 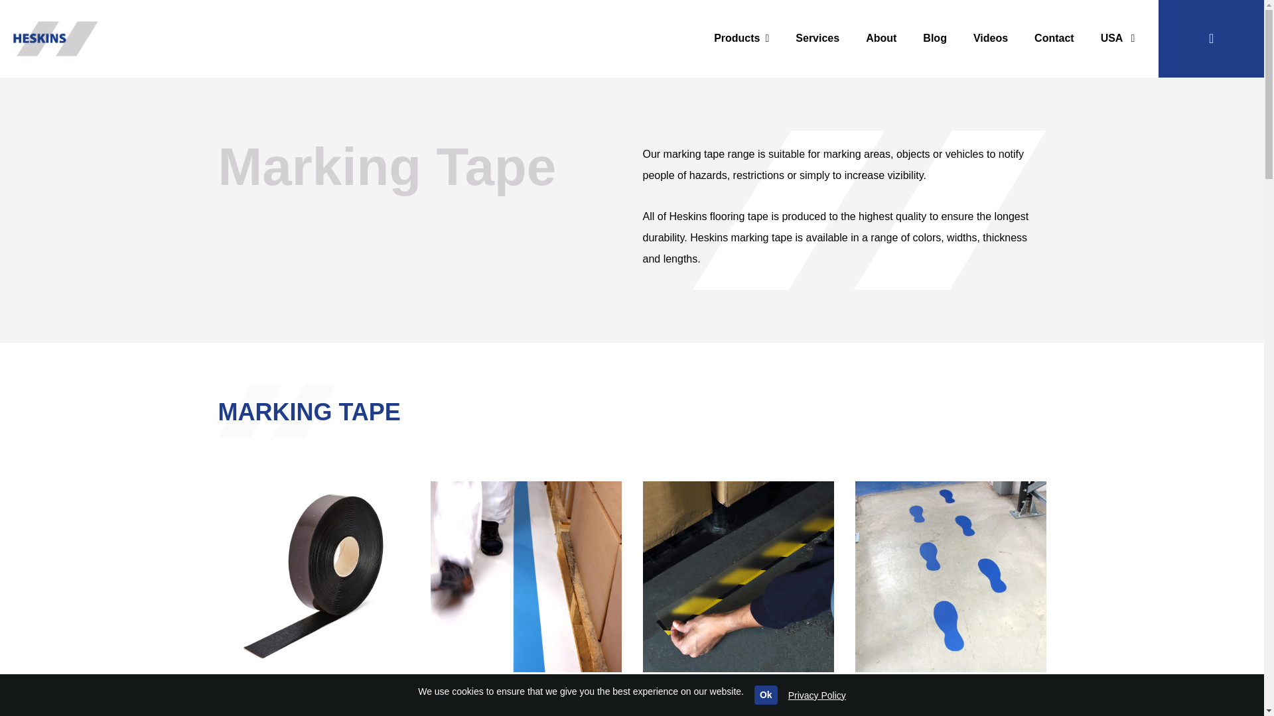 What do you see at coordinates (1054, 38) in the screenshot?
I see `Contact` at bounding box center [1054, 38].